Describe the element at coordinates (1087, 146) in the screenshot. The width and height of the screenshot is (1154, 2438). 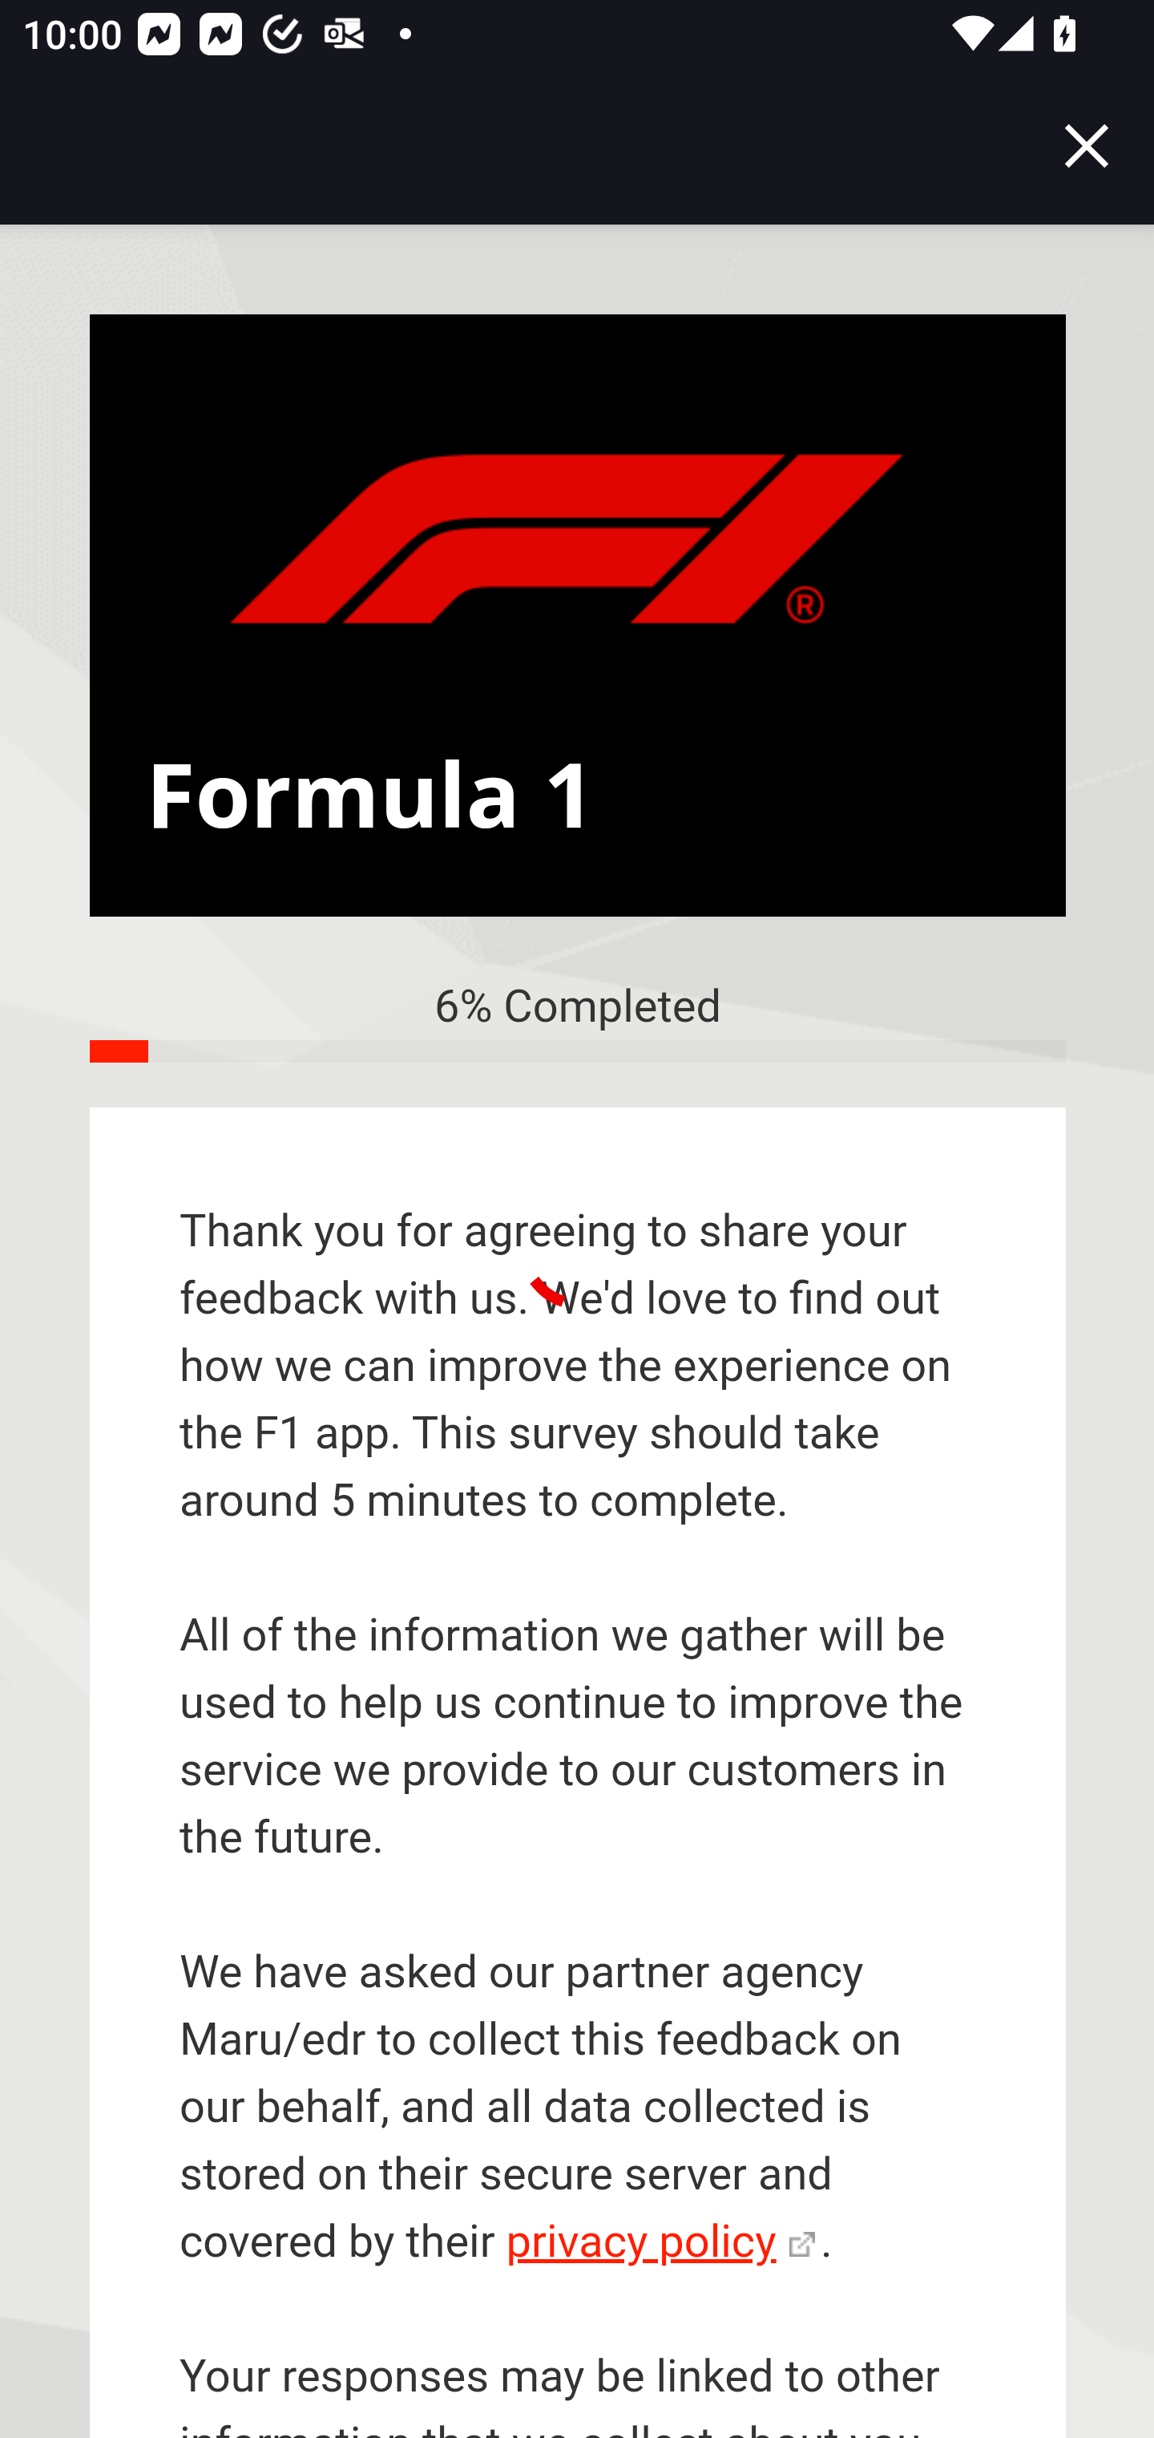
I see `Close` at that location.